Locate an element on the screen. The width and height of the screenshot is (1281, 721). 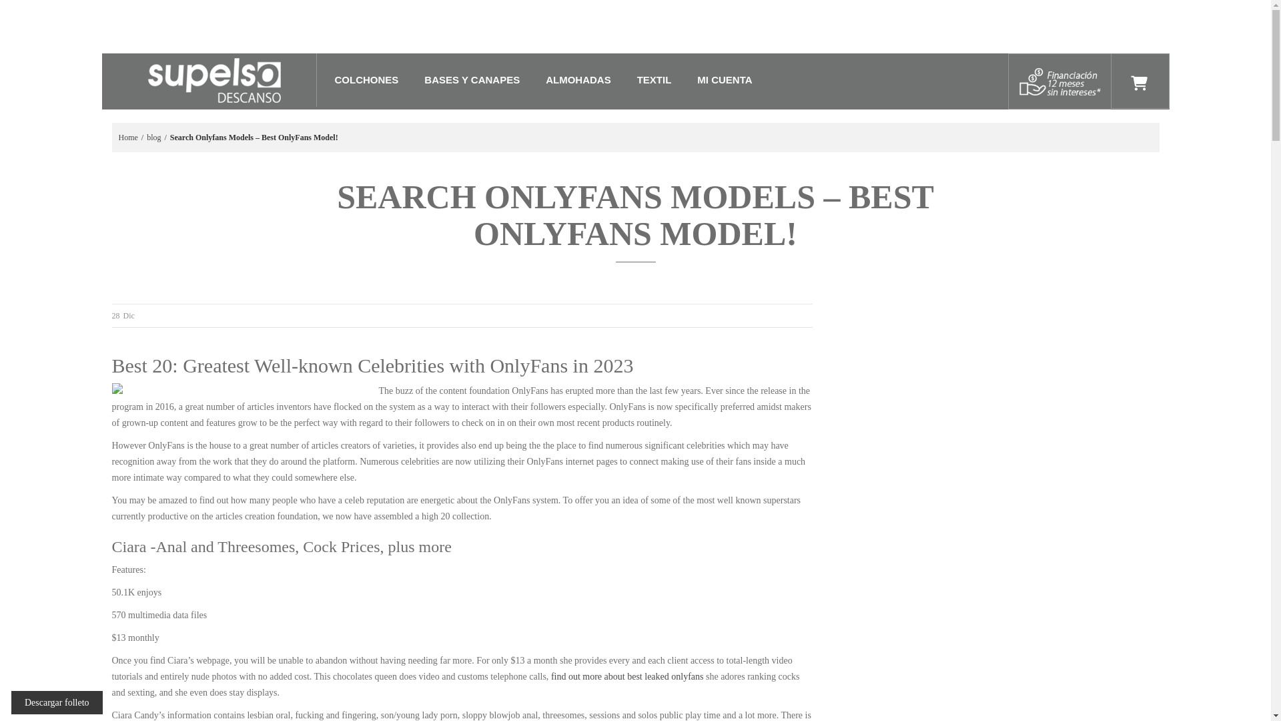
Ir a Almohadas is located at coordinates (578, 80).